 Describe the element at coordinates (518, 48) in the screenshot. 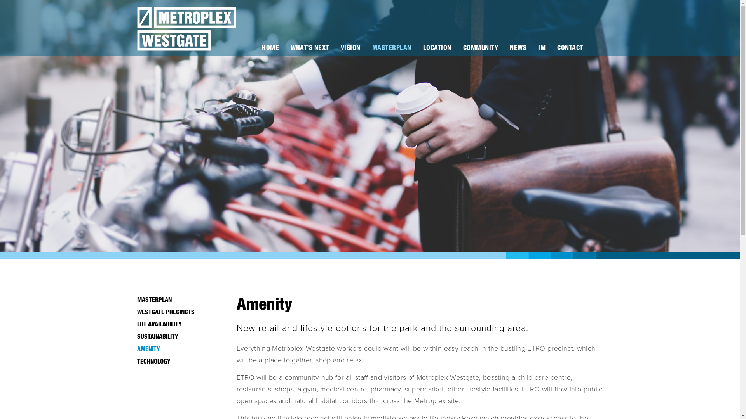

I see `NEWS` at that location.